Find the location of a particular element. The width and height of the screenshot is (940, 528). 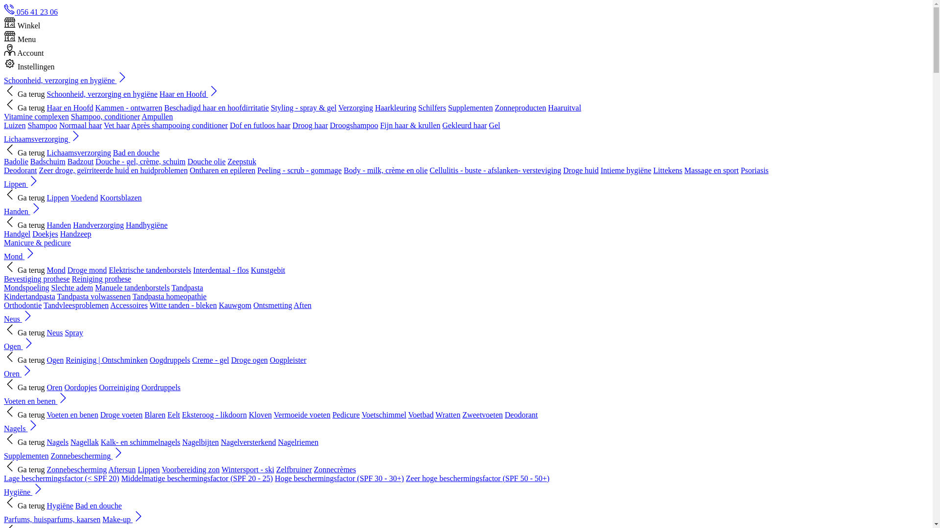

Mond is located at coordinates (20, 256).